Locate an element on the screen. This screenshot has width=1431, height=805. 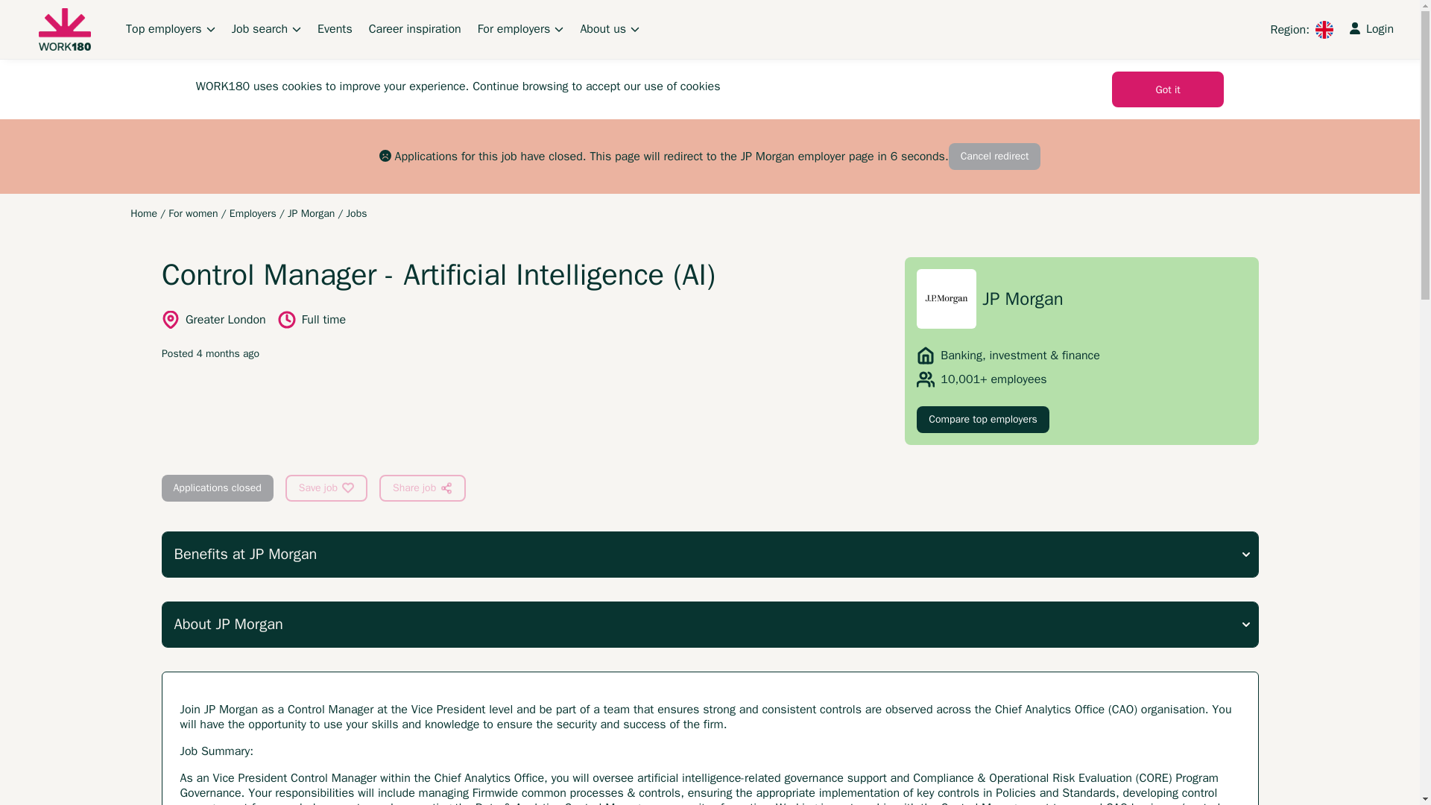
use of cookies is located at coordinates (681, 86).